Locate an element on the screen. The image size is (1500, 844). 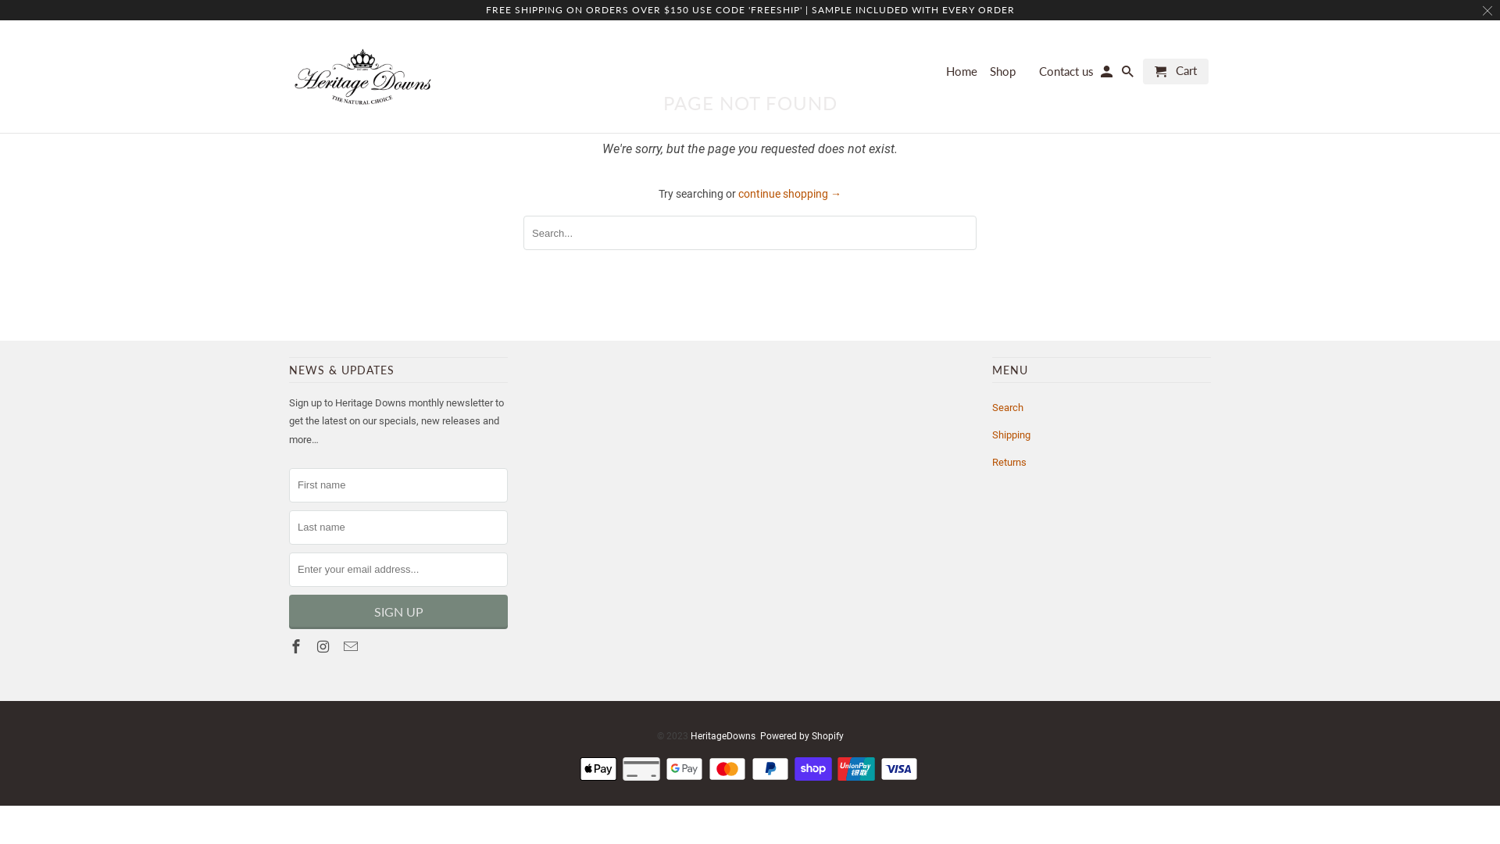
Search is located at coordinates (1008, 408).